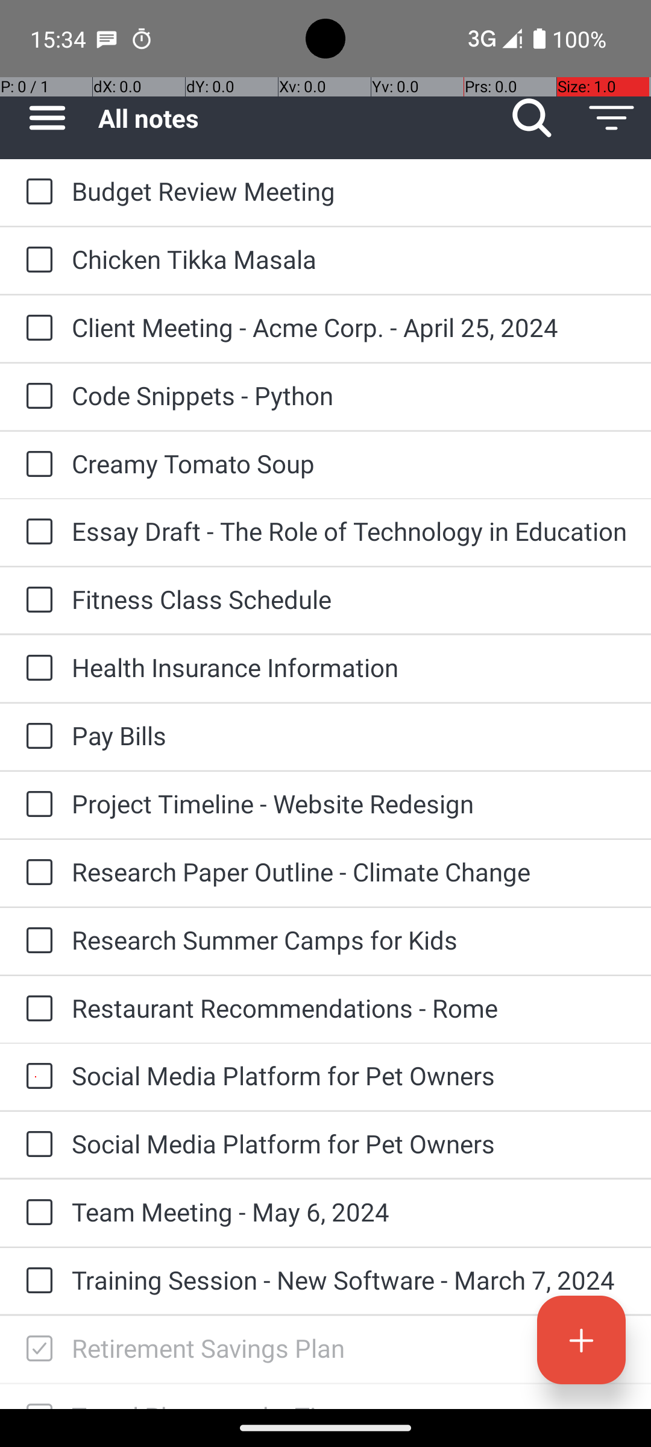 This screenshot has height=1447, width=651. I want to click on to-do: Project Timeline - Website Redesign, so click(36, 805).